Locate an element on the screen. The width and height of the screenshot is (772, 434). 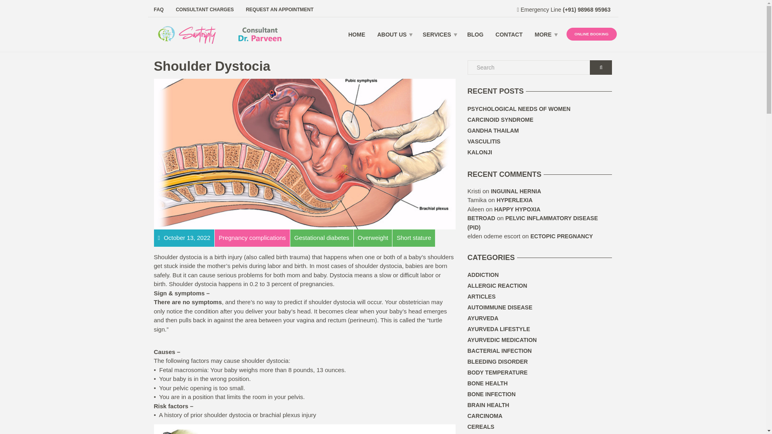
Short stature is located at coordinates (413, 238).